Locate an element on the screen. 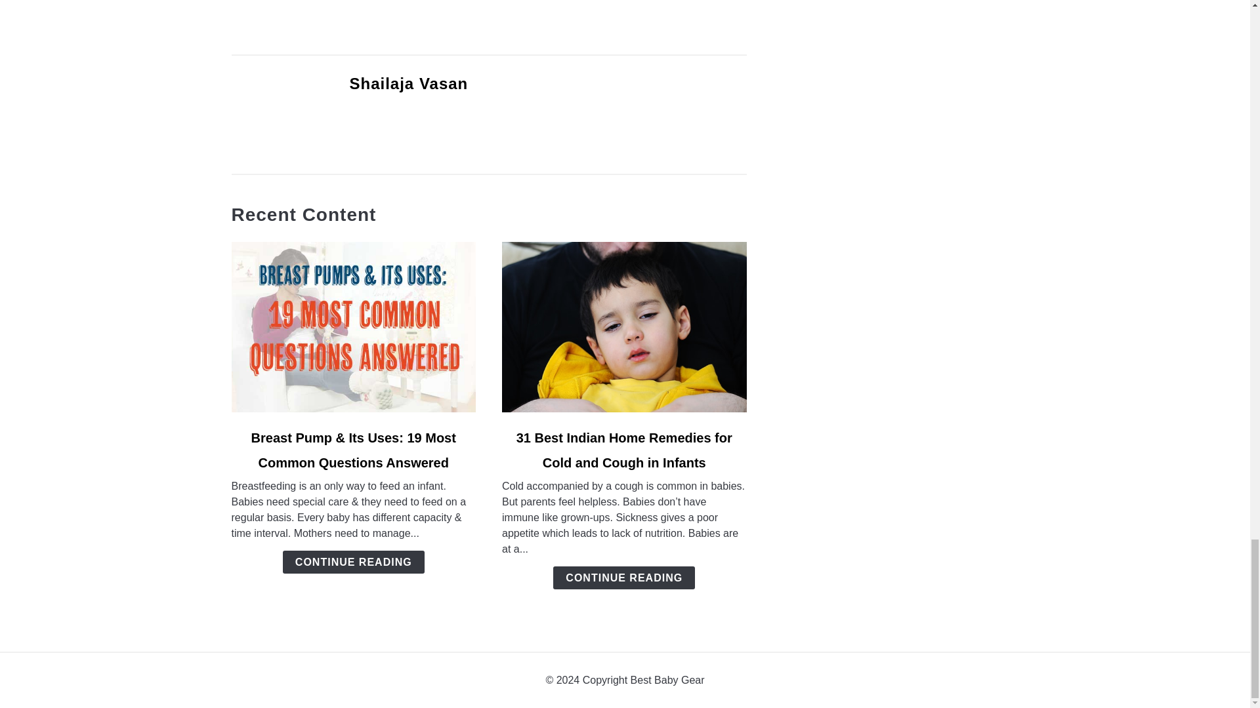 The height and width of the screenshot is (708, 1260). Shailaja Vasan is located at coordinates (408, 84).